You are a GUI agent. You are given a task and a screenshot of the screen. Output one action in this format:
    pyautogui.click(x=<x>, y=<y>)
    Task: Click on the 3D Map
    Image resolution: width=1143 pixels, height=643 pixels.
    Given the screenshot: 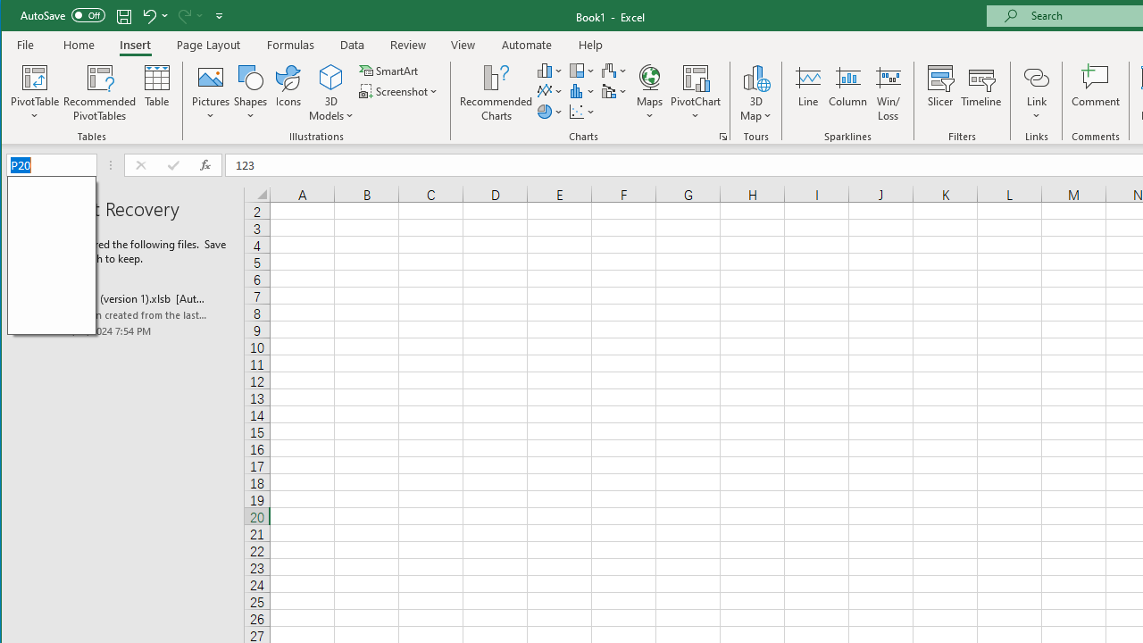 What is the action you would take?
    pyautogui.click(x=755, y=93)
    